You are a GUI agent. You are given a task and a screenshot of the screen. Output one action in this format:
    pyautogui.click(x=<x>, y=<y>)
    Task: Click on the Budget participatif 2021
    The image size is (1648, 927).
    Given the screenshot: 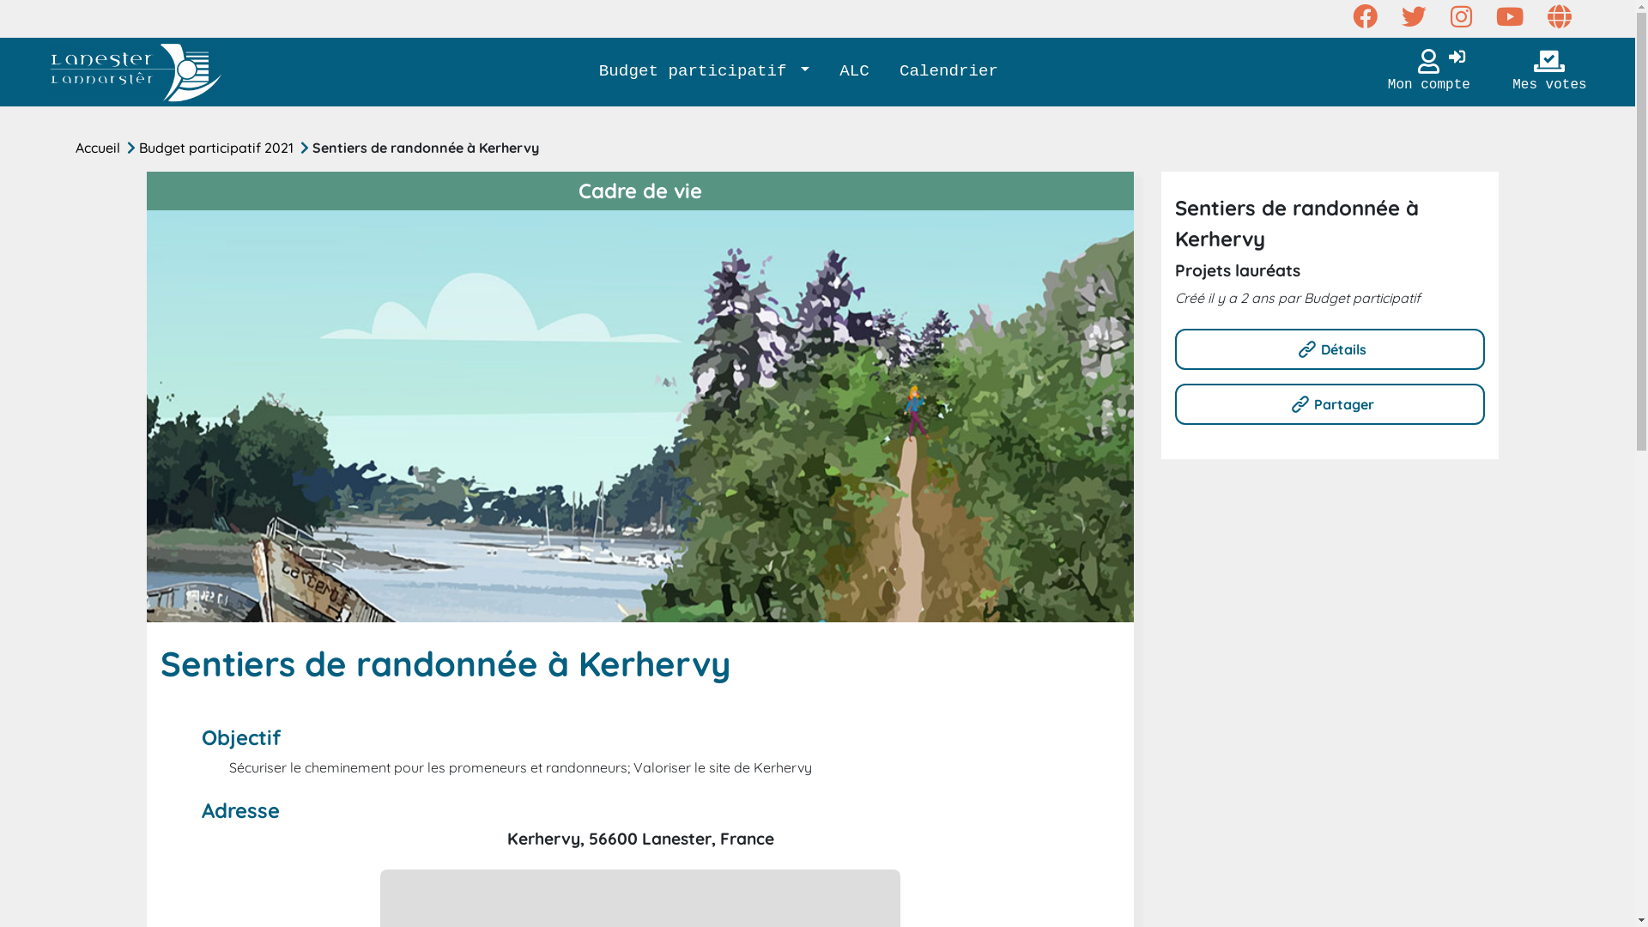 What is the action you would take?
    pyautogui.click(x=220, y=148)
    